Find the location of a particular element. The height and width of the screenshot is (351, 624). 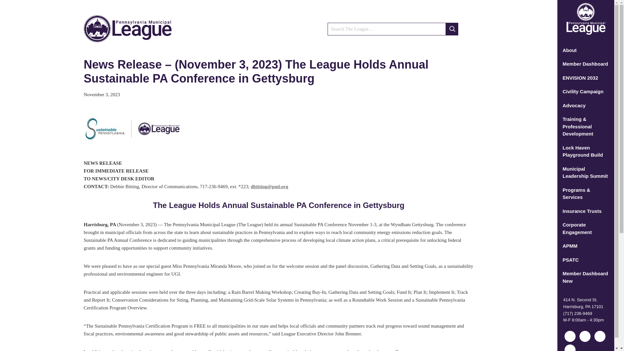

Search for is located at coordinates (393, 29).